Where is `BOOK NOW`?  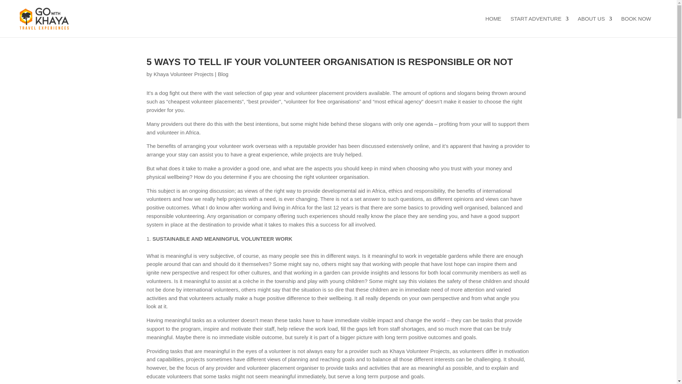 BOOK NOW is located at coordinates (636, 26).